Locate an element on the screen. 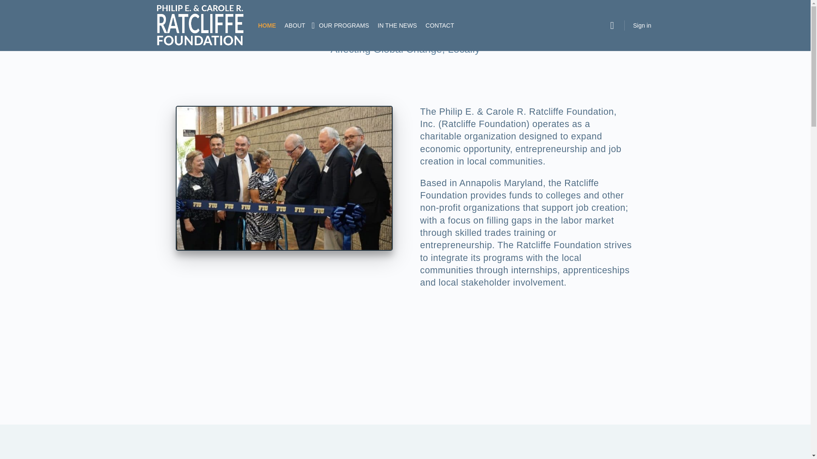 This screenshot has width=817, height=459. OUR PROGRAMS is located at coordinates (344, 25).